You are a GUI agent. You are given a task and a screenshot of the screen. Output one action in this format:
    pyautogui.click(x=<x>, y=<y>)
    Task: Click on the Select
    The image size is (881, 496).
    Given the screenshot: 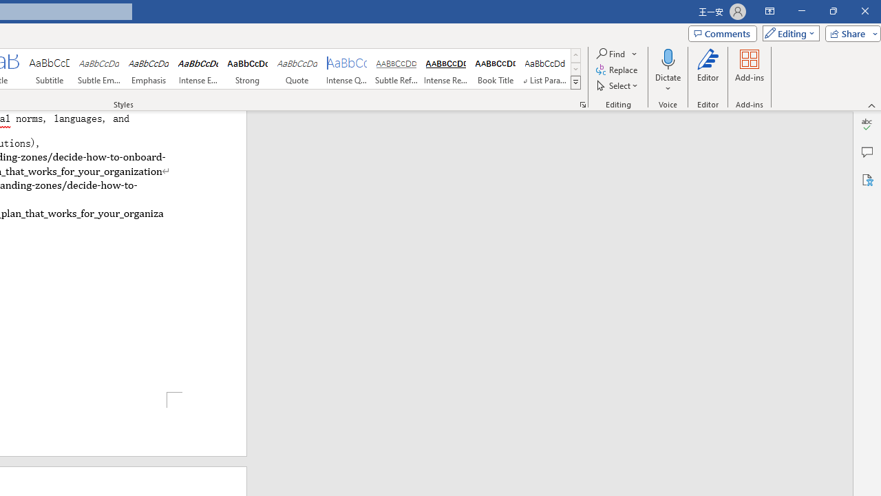 What is the action you would take?
    pyautogui.click(x=618, y=85)
    